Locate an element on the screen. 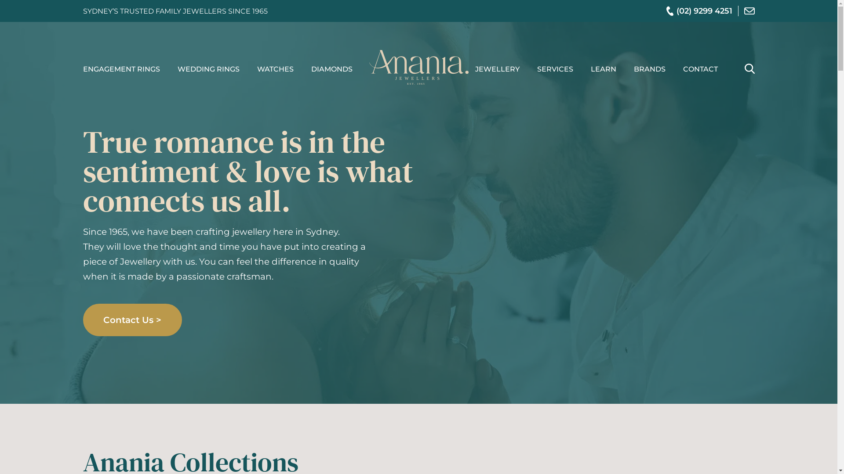  WATCHES is located at coordinates (275, 69).